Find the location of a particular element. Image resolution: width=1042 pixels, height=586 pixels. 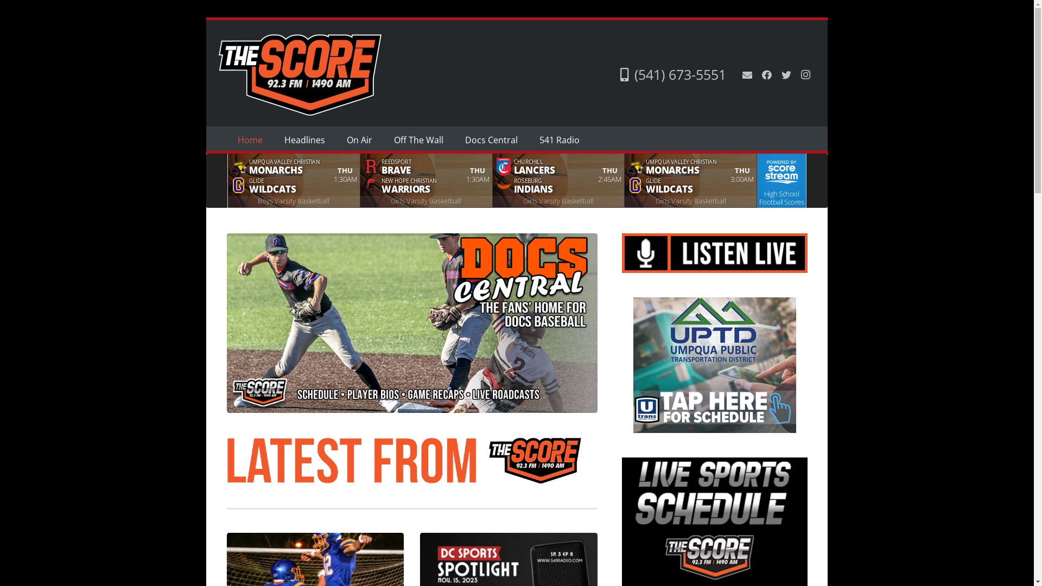

On Air is located at coordinates (359, 140).